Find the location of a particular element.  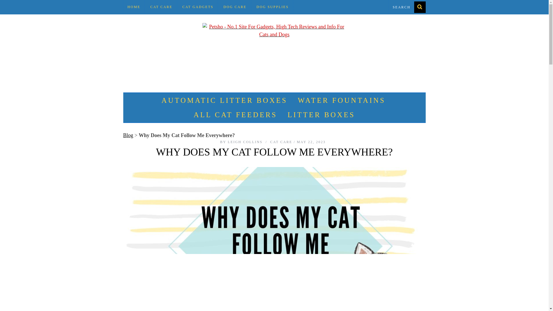

CAT CARE is located at coordinates (281, 142).